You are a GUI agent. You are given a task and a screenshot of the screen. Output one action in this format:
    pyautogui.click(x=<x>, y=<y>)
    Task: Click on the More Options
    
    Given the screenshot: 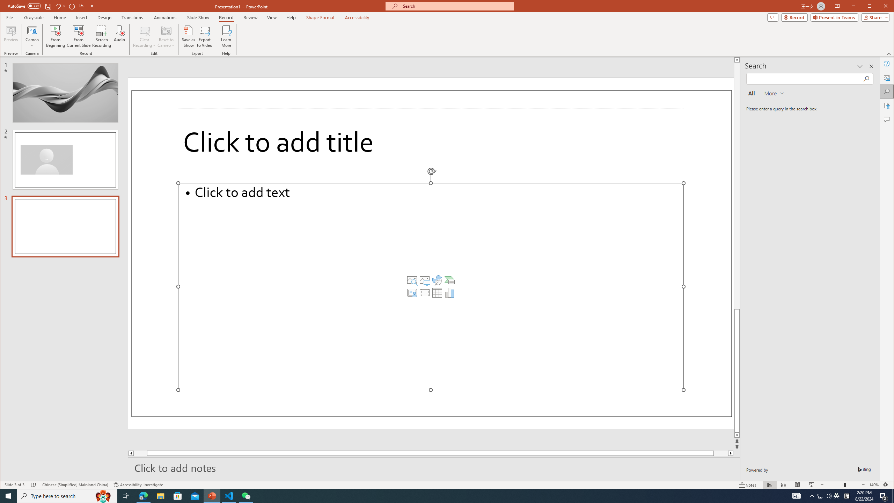 What is the action you would take?
    pyautogui.click(x=32, y=43)
    